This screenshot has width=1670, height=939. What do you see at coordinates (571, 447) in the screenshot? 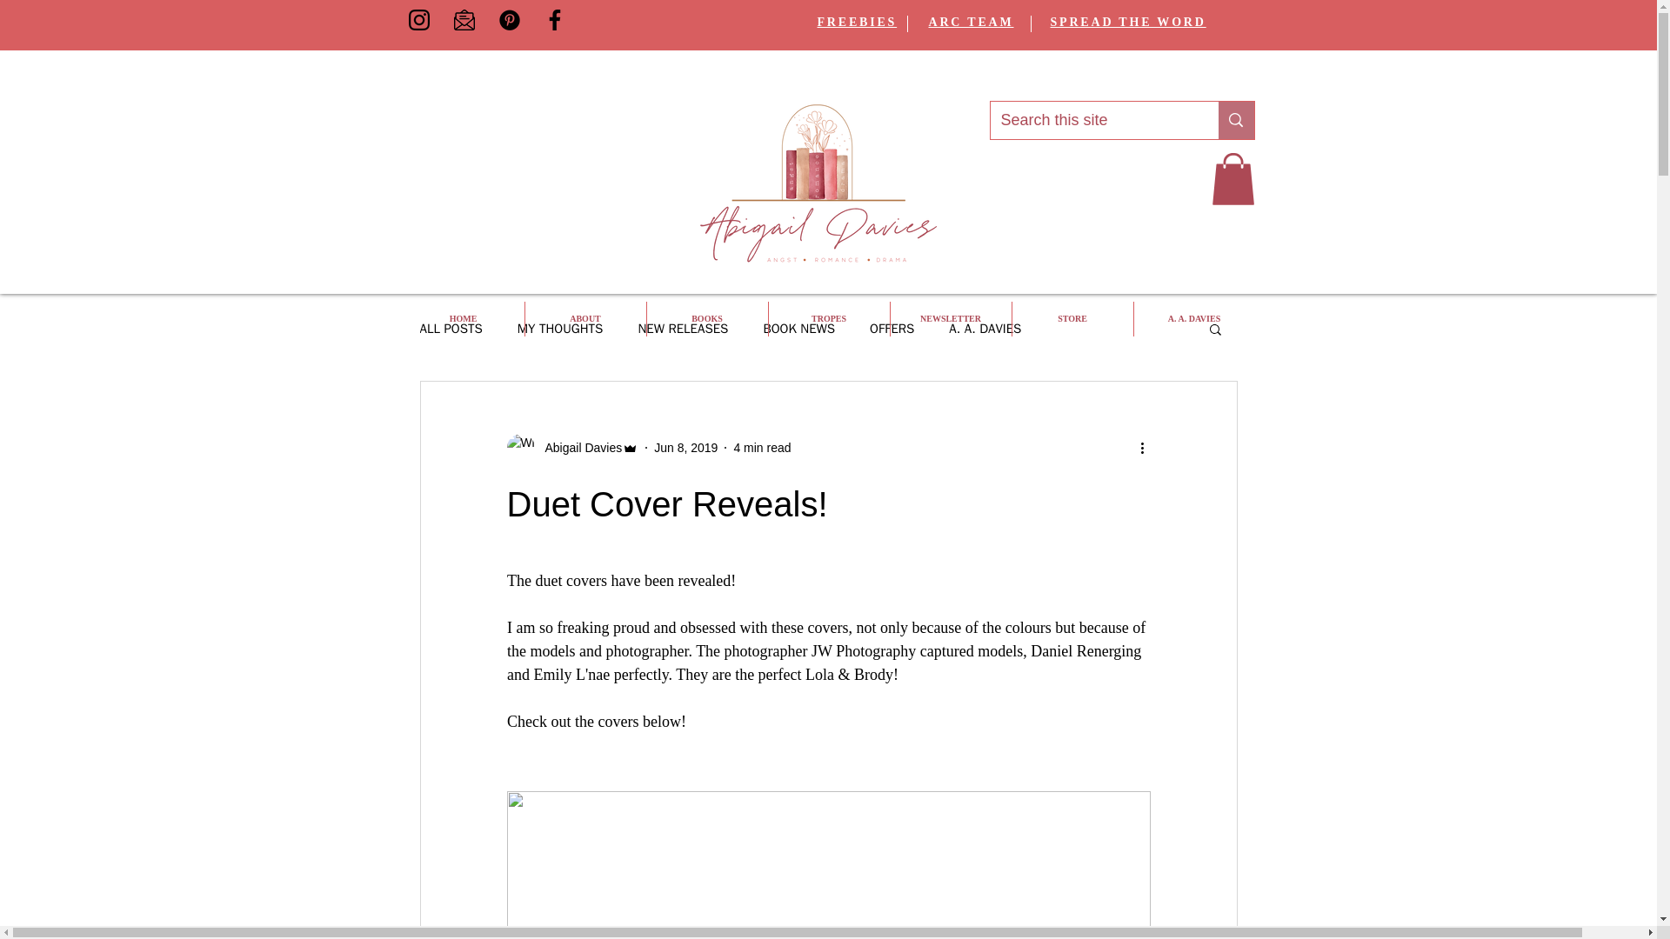
I see `Abigail Davies` at bounding box center [571, 447].